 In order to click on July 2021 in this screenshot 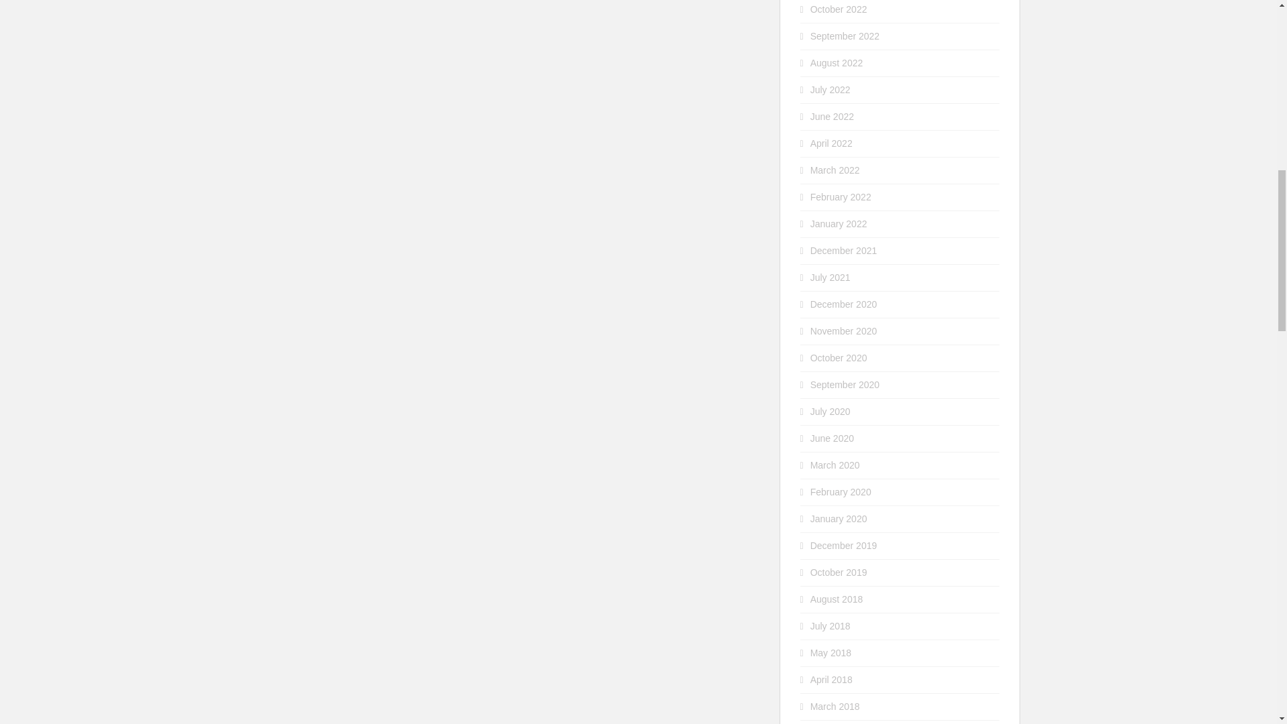, I will do `click(831, 278)`.